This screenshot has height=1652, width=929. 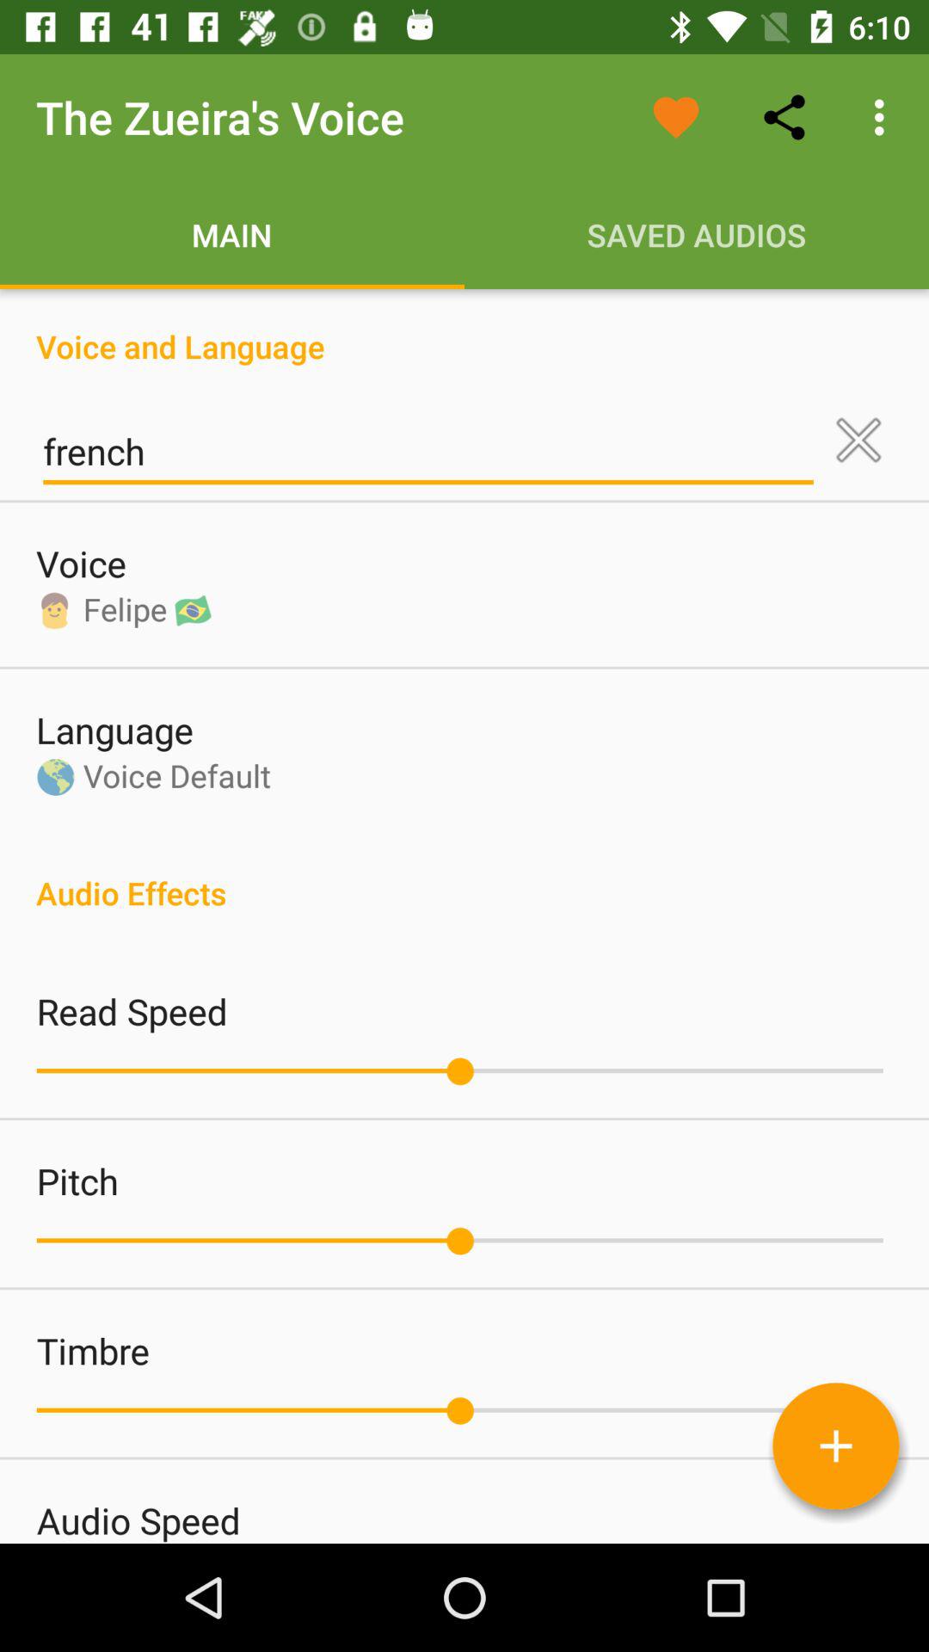 I want to click on launch the item next to audio speed, so click(x=835, y=1445).